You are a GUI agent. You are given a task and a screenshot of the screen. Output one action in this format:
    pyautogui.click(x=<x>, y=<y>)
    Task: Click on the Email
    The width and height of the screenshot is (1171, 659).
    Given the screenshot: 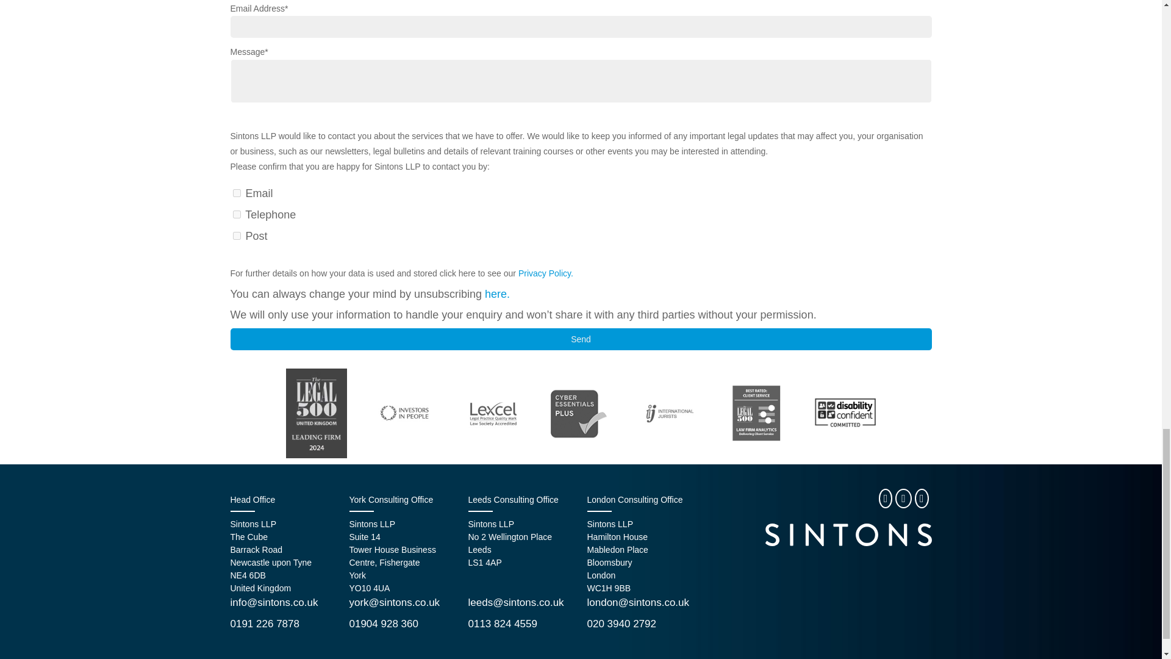 What is the action you would take?
    pyautogui.click(x=237, y=193)
    